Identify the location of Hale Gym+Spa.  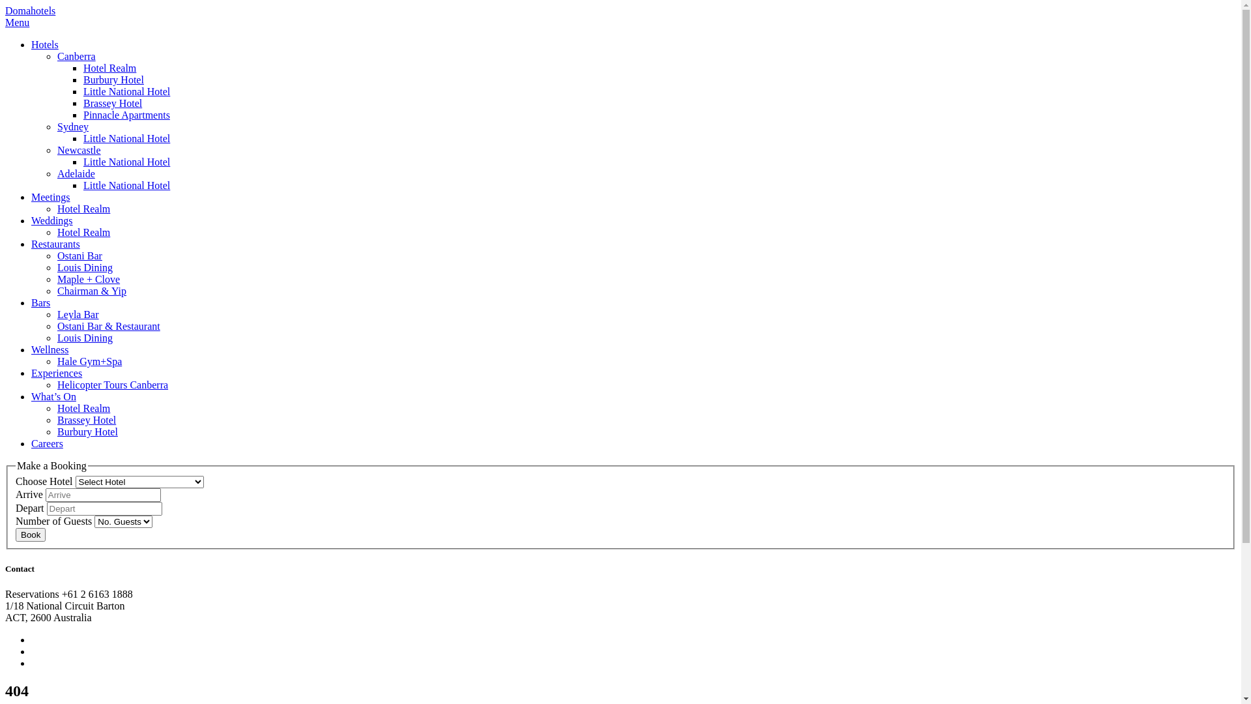
(90, 361).